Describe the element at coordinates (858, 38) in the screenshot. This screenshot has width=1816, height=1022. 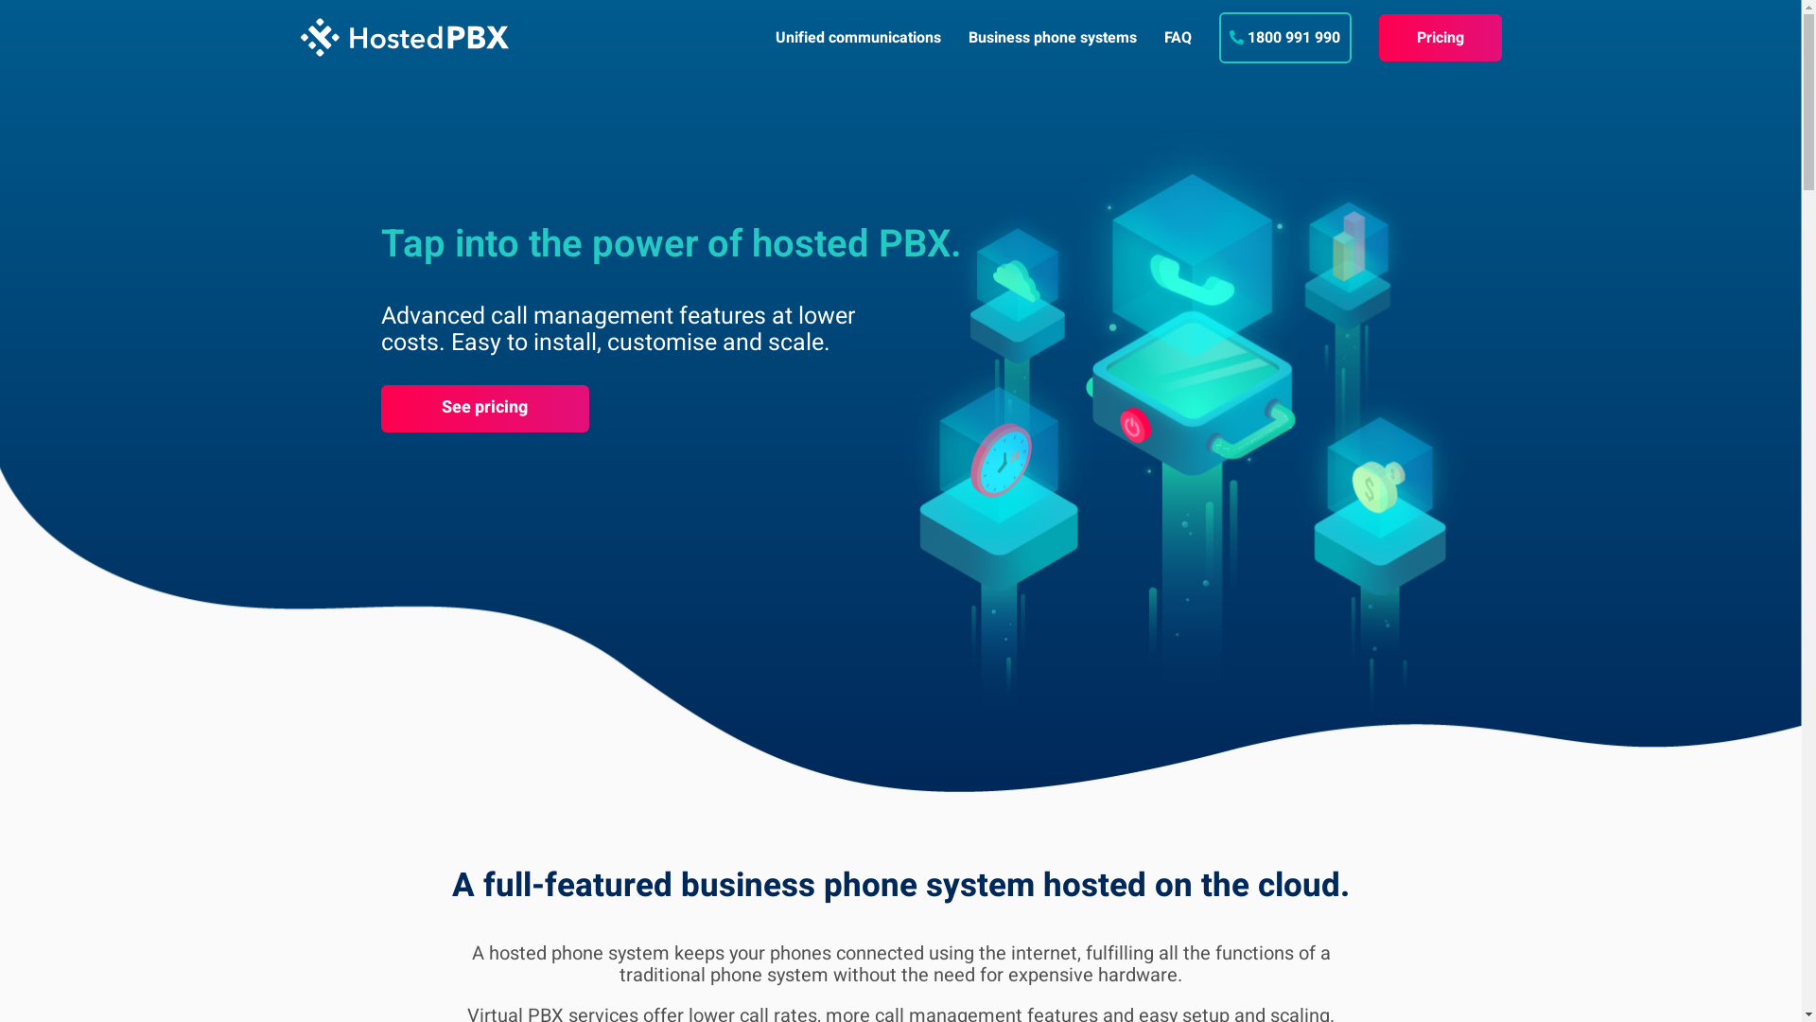
I see `Unified communications` at that location.